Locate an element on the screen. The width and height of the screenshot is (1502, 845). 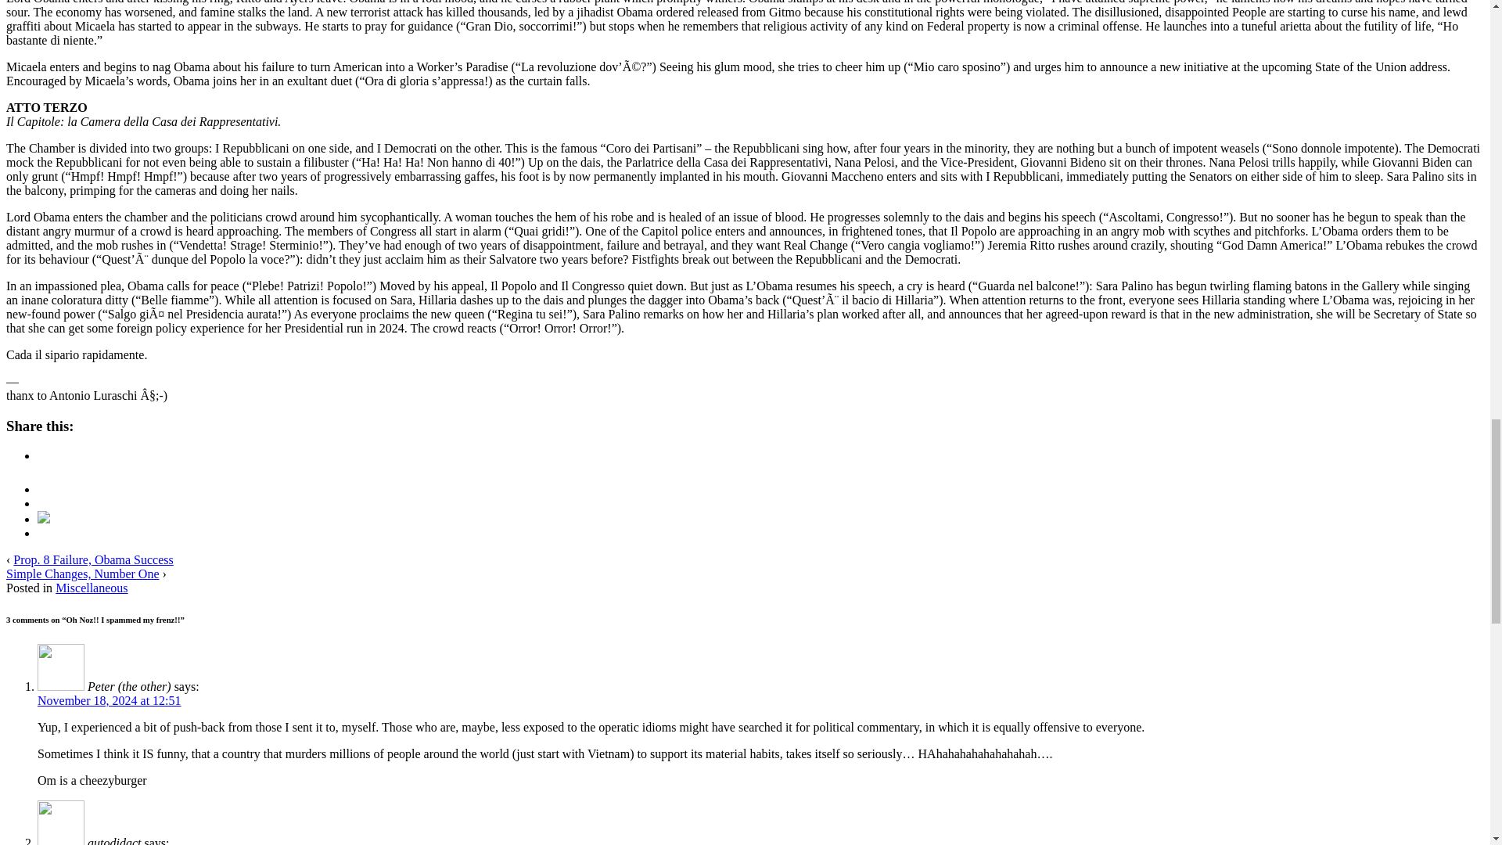
Prop. 8 Failure, Obama Success is located at coordinates (92, 559).